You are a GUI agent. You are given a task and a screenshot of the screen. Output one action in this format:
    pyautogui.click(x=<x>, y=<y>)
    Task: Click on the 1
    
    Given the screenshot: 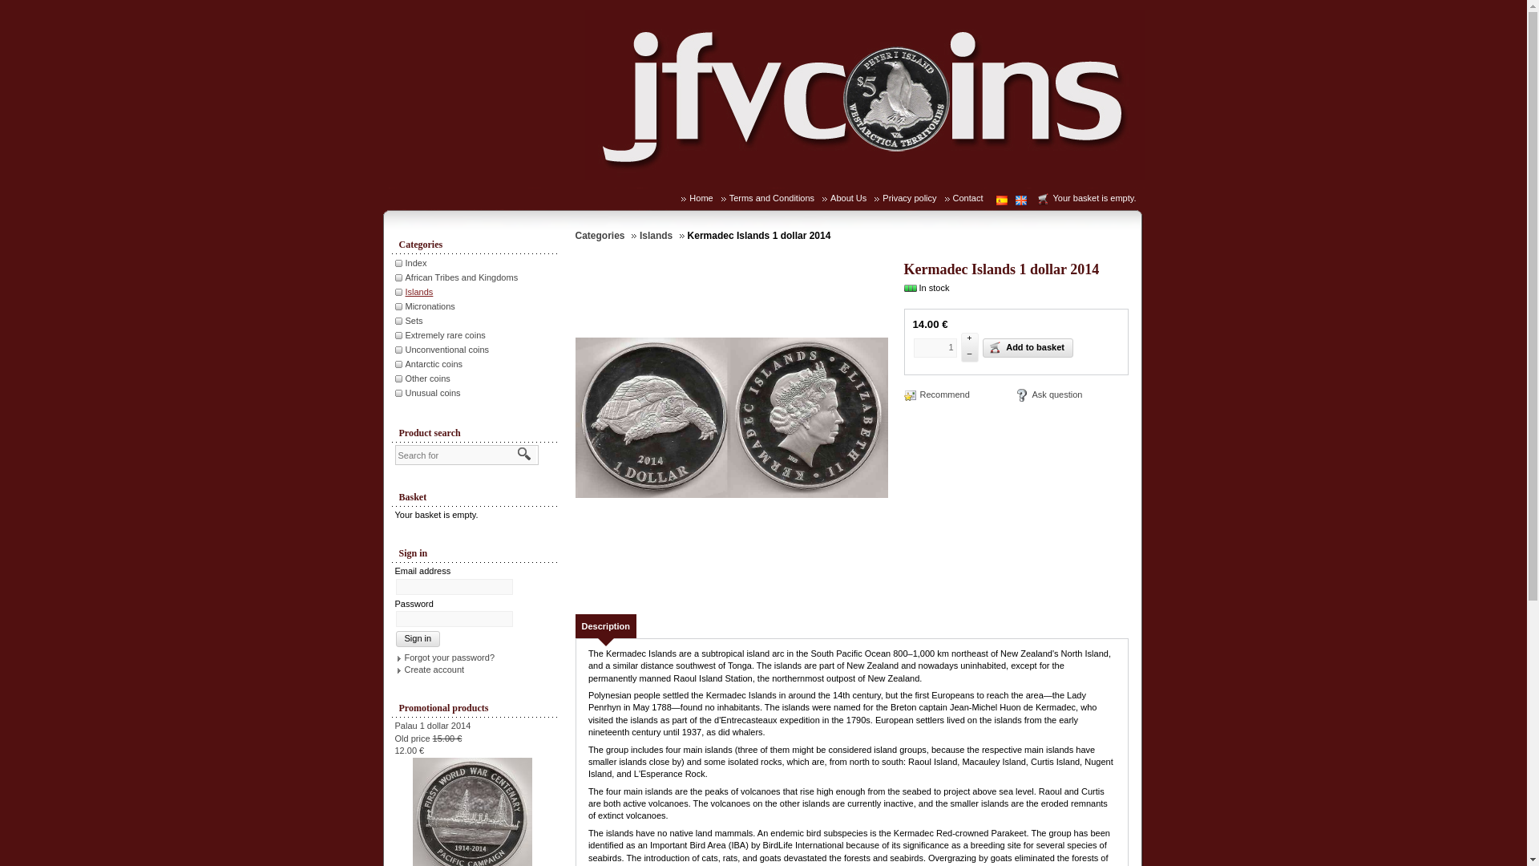 What is the action you would take?
    pyautogui.click(x=935, y=347)
    